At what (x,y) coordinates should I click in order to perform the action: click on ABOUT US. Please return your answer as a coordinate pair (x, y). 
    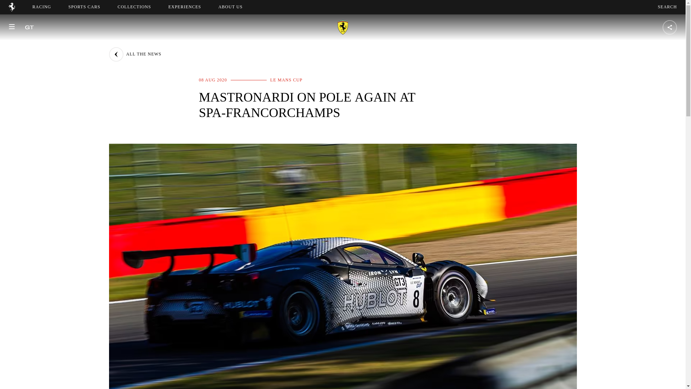
    Looking at the image, I should click on (42, 7).